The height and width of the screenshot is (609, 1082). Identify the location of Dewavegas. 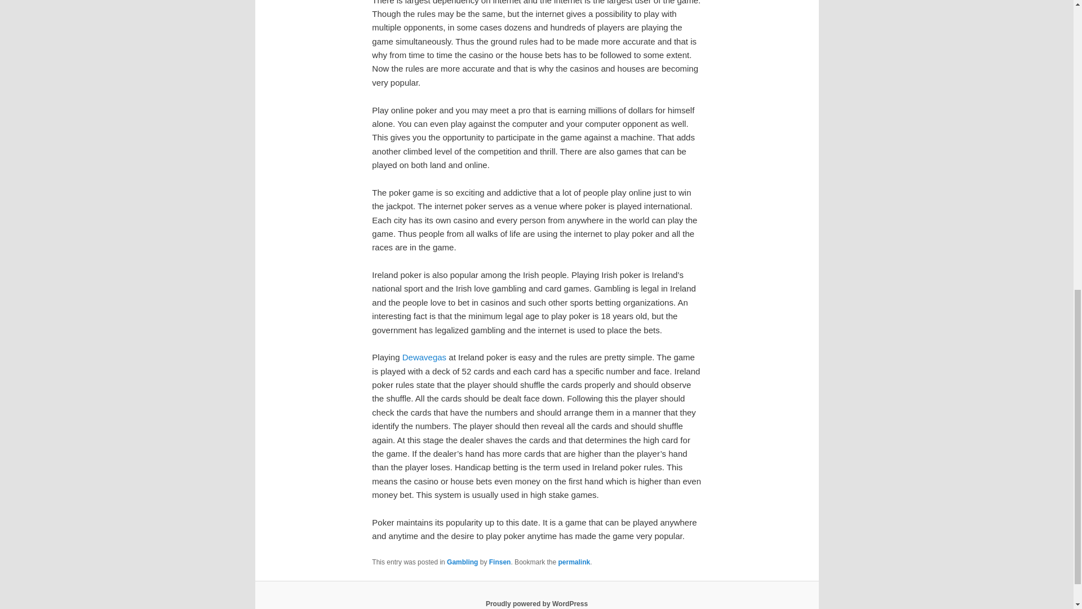
(424, 357).